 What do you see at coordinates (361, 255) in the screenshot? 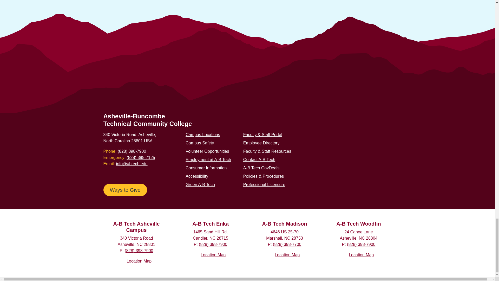
I see `A-B Tech Woodfin Location Map` at bounding box center [361, 255].